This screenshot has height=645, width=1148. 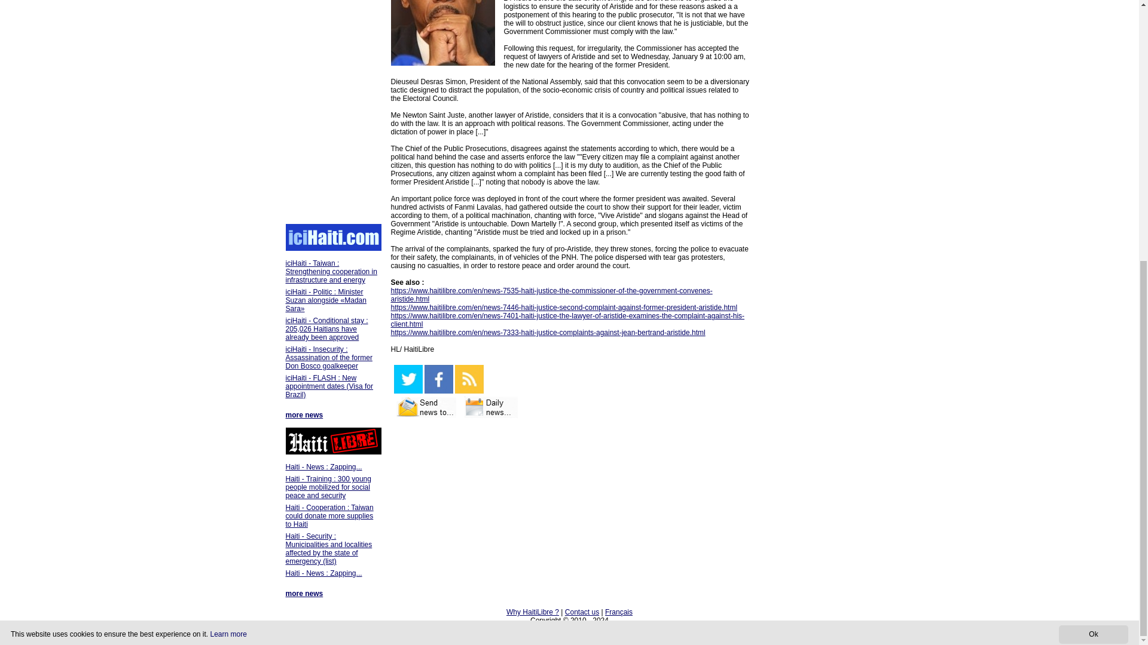 I want to click on Haiti - News : Zapping..., so click(x=324, y=467).